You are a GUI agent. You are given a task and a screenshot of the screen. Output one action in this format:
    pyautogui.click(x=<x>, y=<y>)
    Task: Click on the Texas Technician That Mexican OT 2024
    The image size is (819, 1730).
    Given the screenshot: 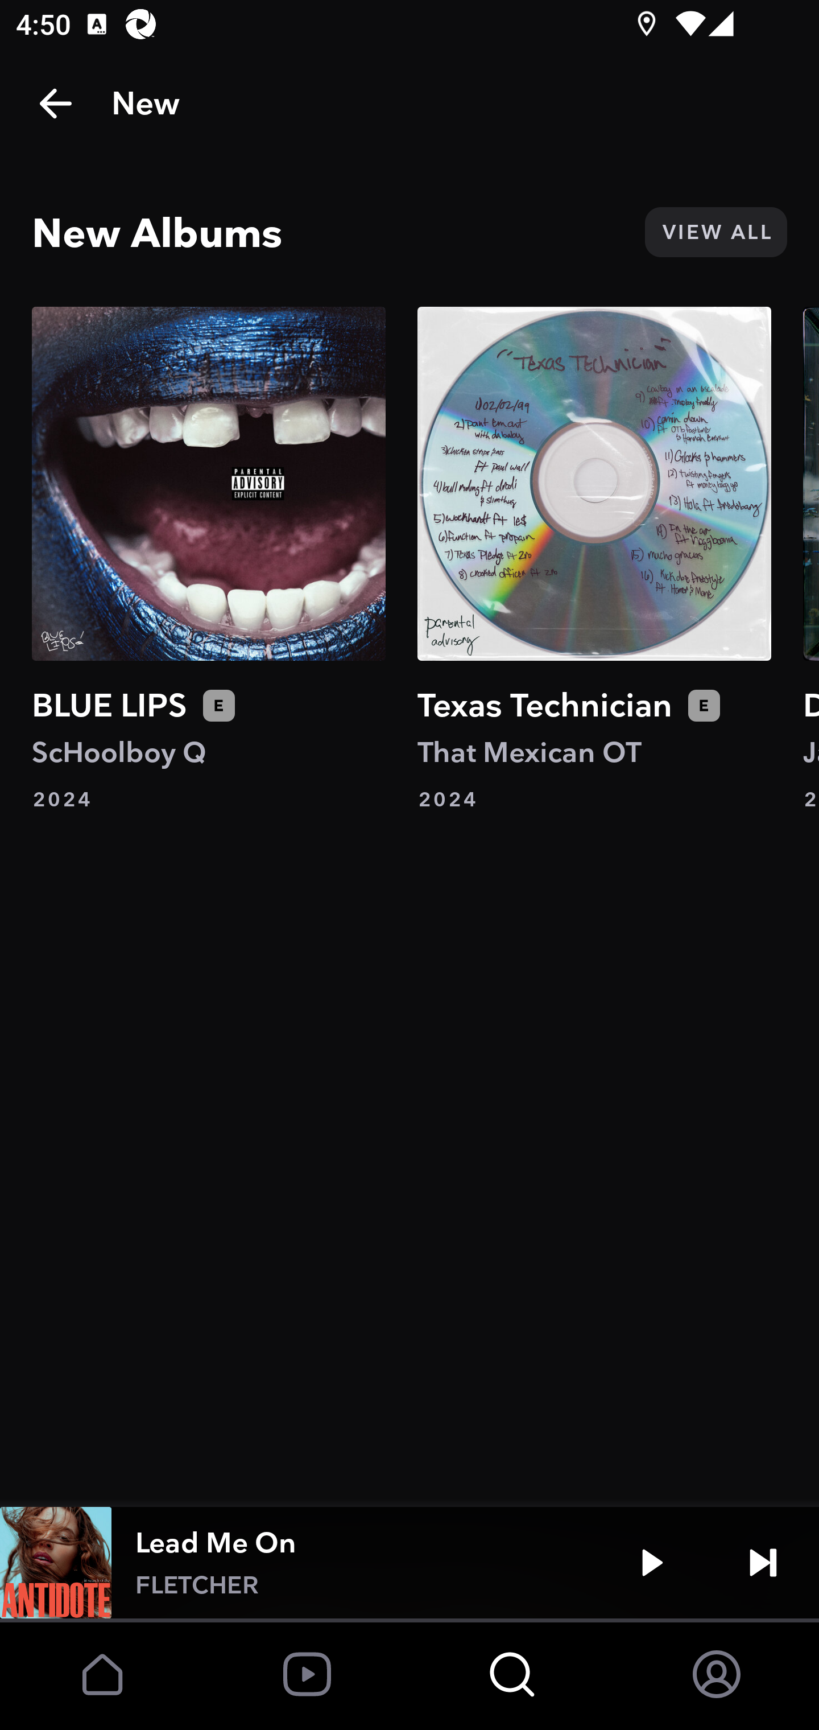 What is the action you would take?
    pyautogui.click(x=594, y=559)
    